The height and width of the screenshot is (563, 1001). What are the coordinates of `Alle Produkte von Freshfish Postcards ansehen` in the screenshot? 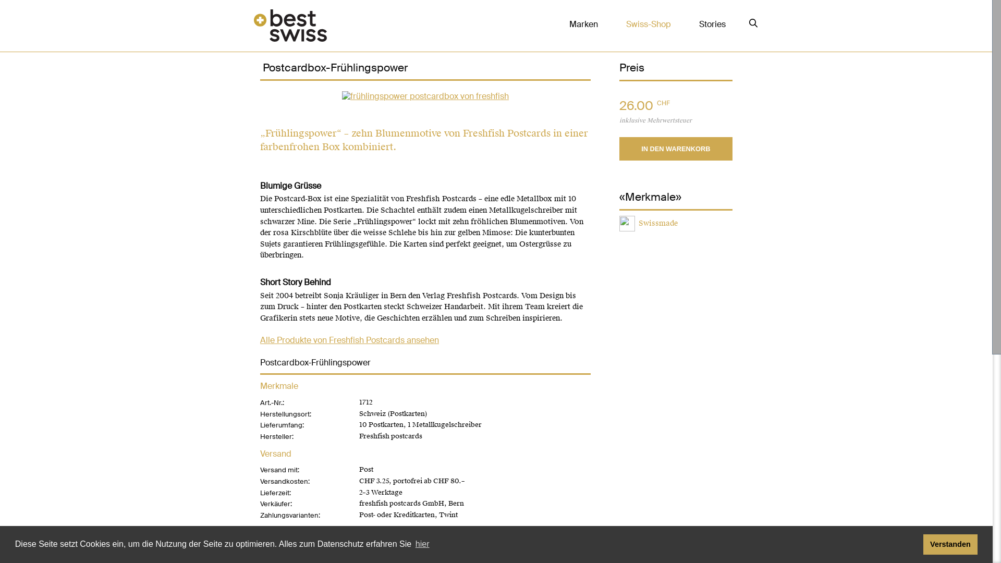 It's located at (349, 335).